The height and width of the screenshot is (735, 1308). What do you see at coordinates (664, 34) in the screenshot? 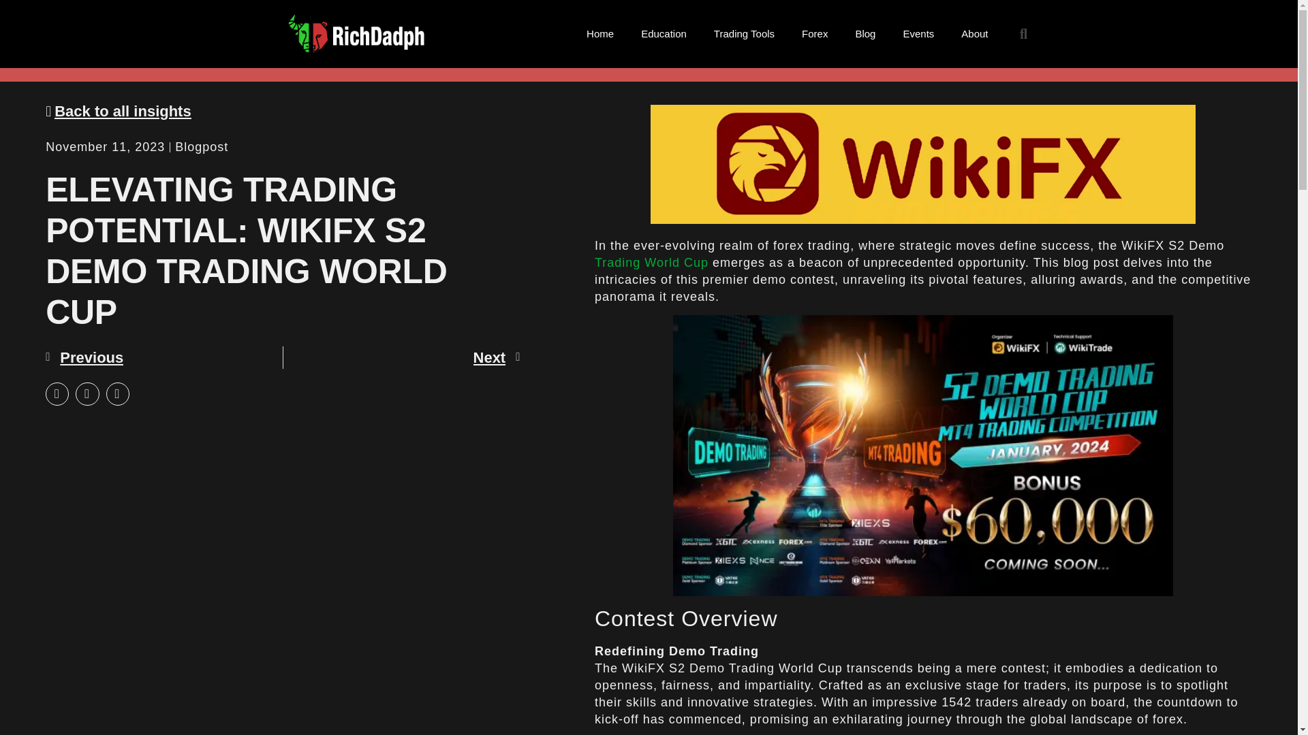
I see `Education` at bounding box center [664, 34].